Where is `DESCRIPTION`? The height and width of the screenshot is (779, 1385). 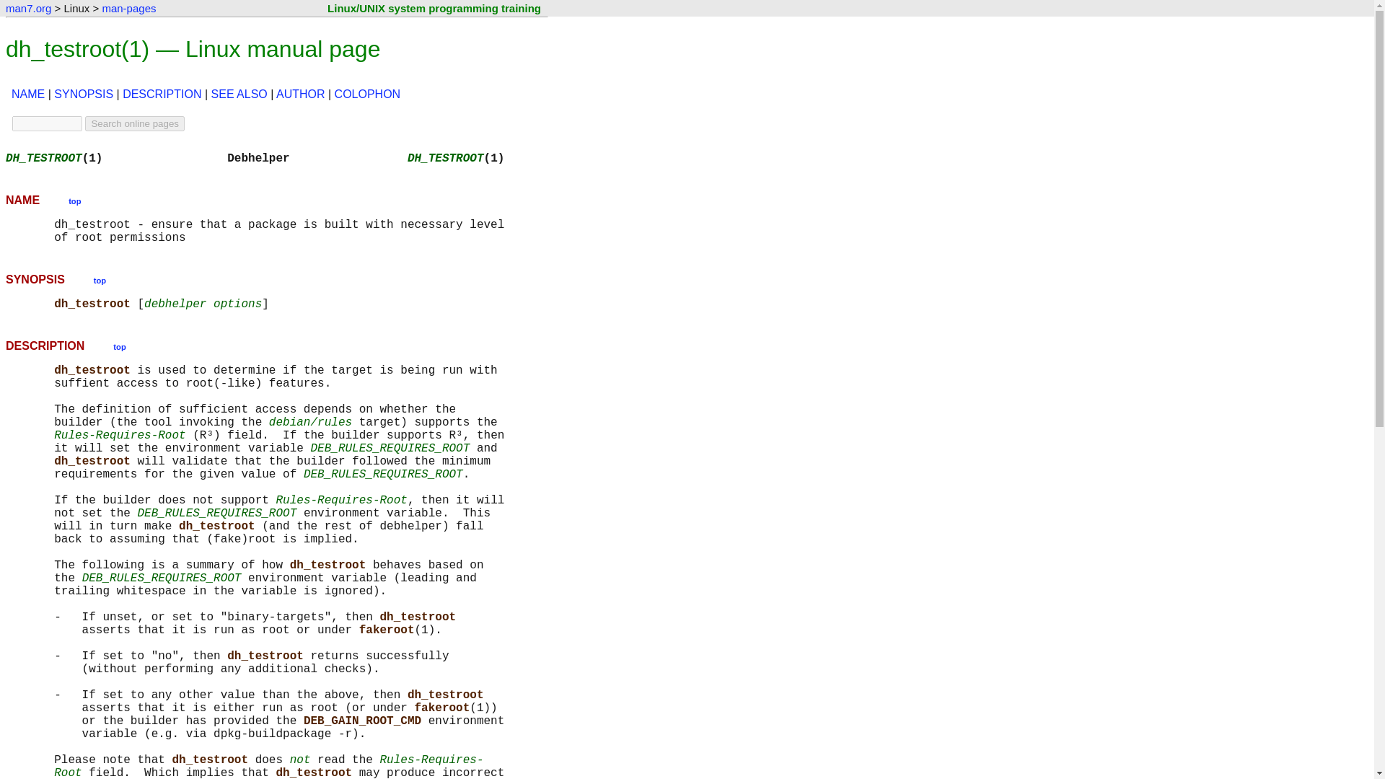 DESCRIPTION is located at coordinates (162, 94).